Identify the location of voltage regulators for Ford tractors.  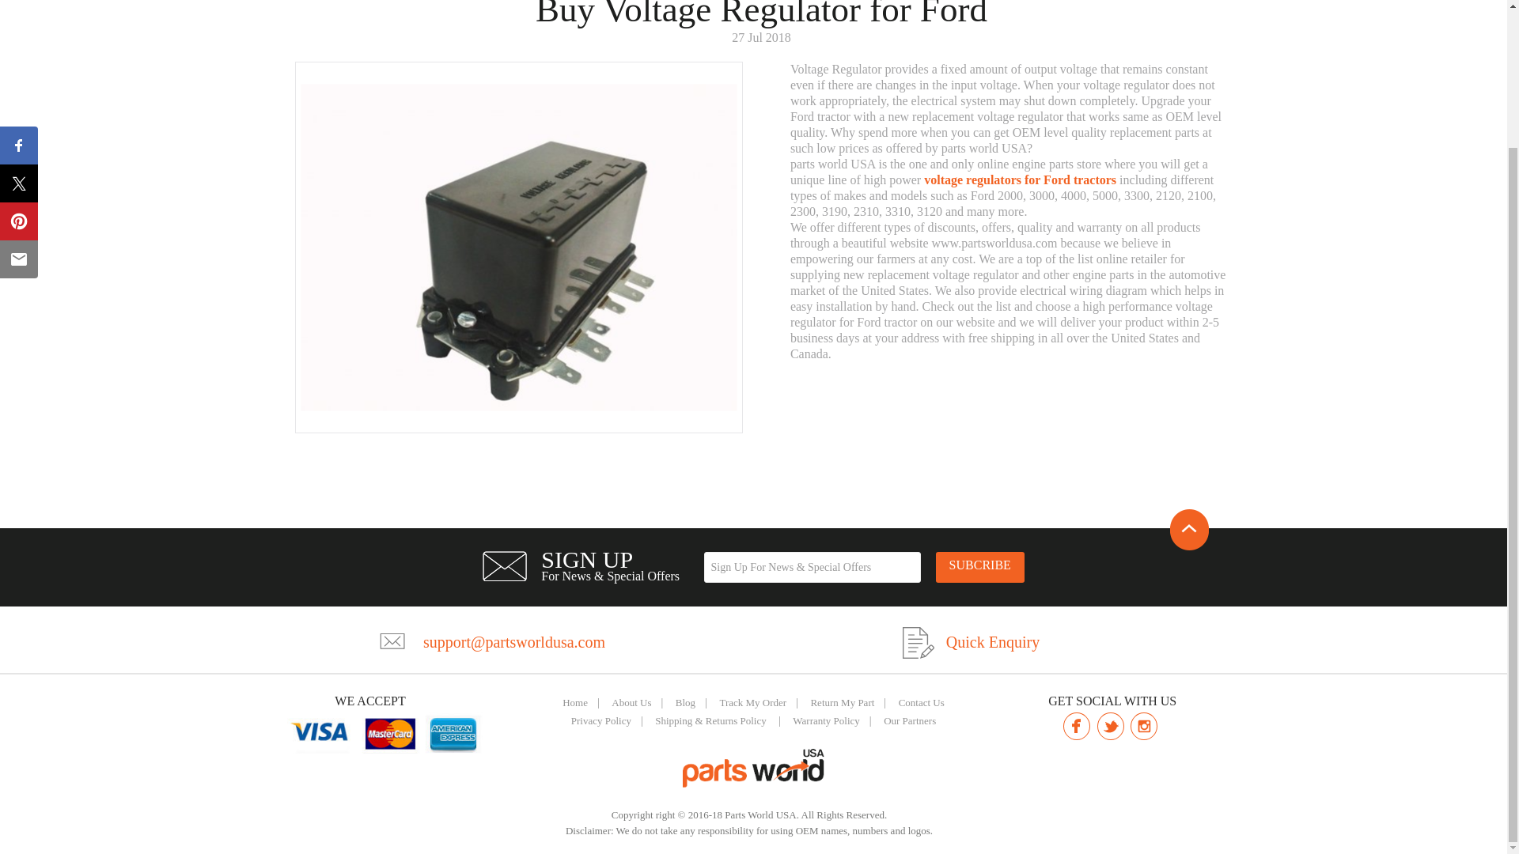
(1020, 180).